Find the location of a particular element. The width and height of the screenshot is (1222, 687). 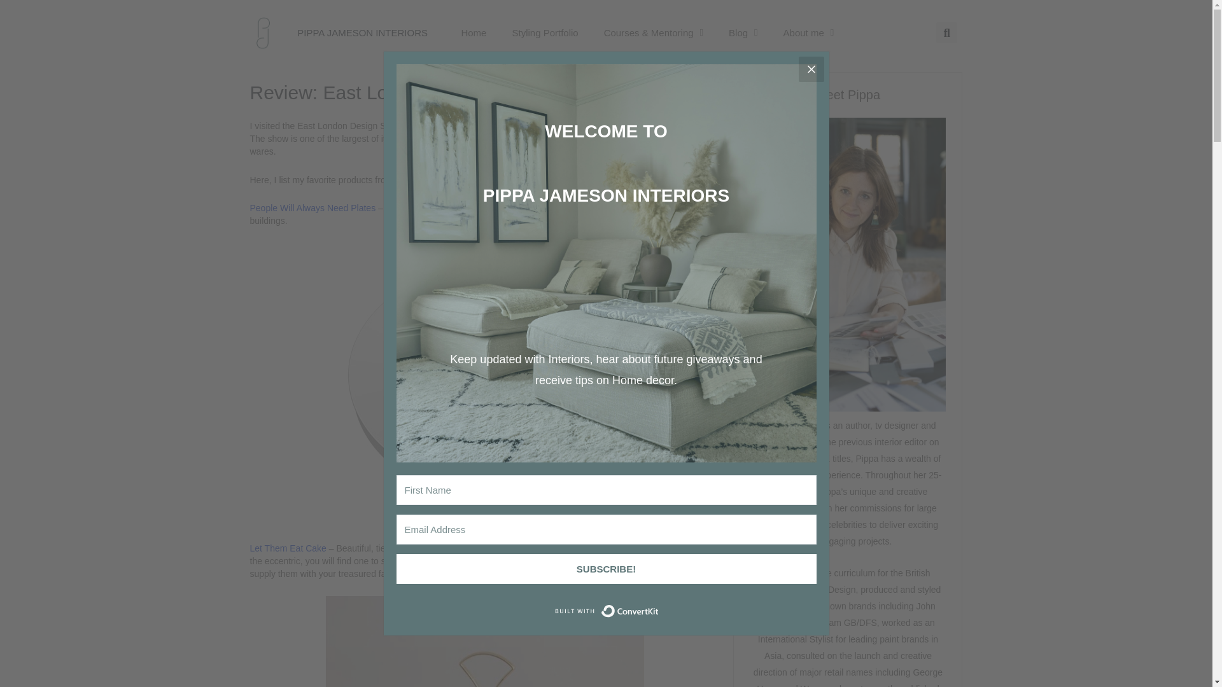

Styling Portfolio is located at coordinates (544, 32).